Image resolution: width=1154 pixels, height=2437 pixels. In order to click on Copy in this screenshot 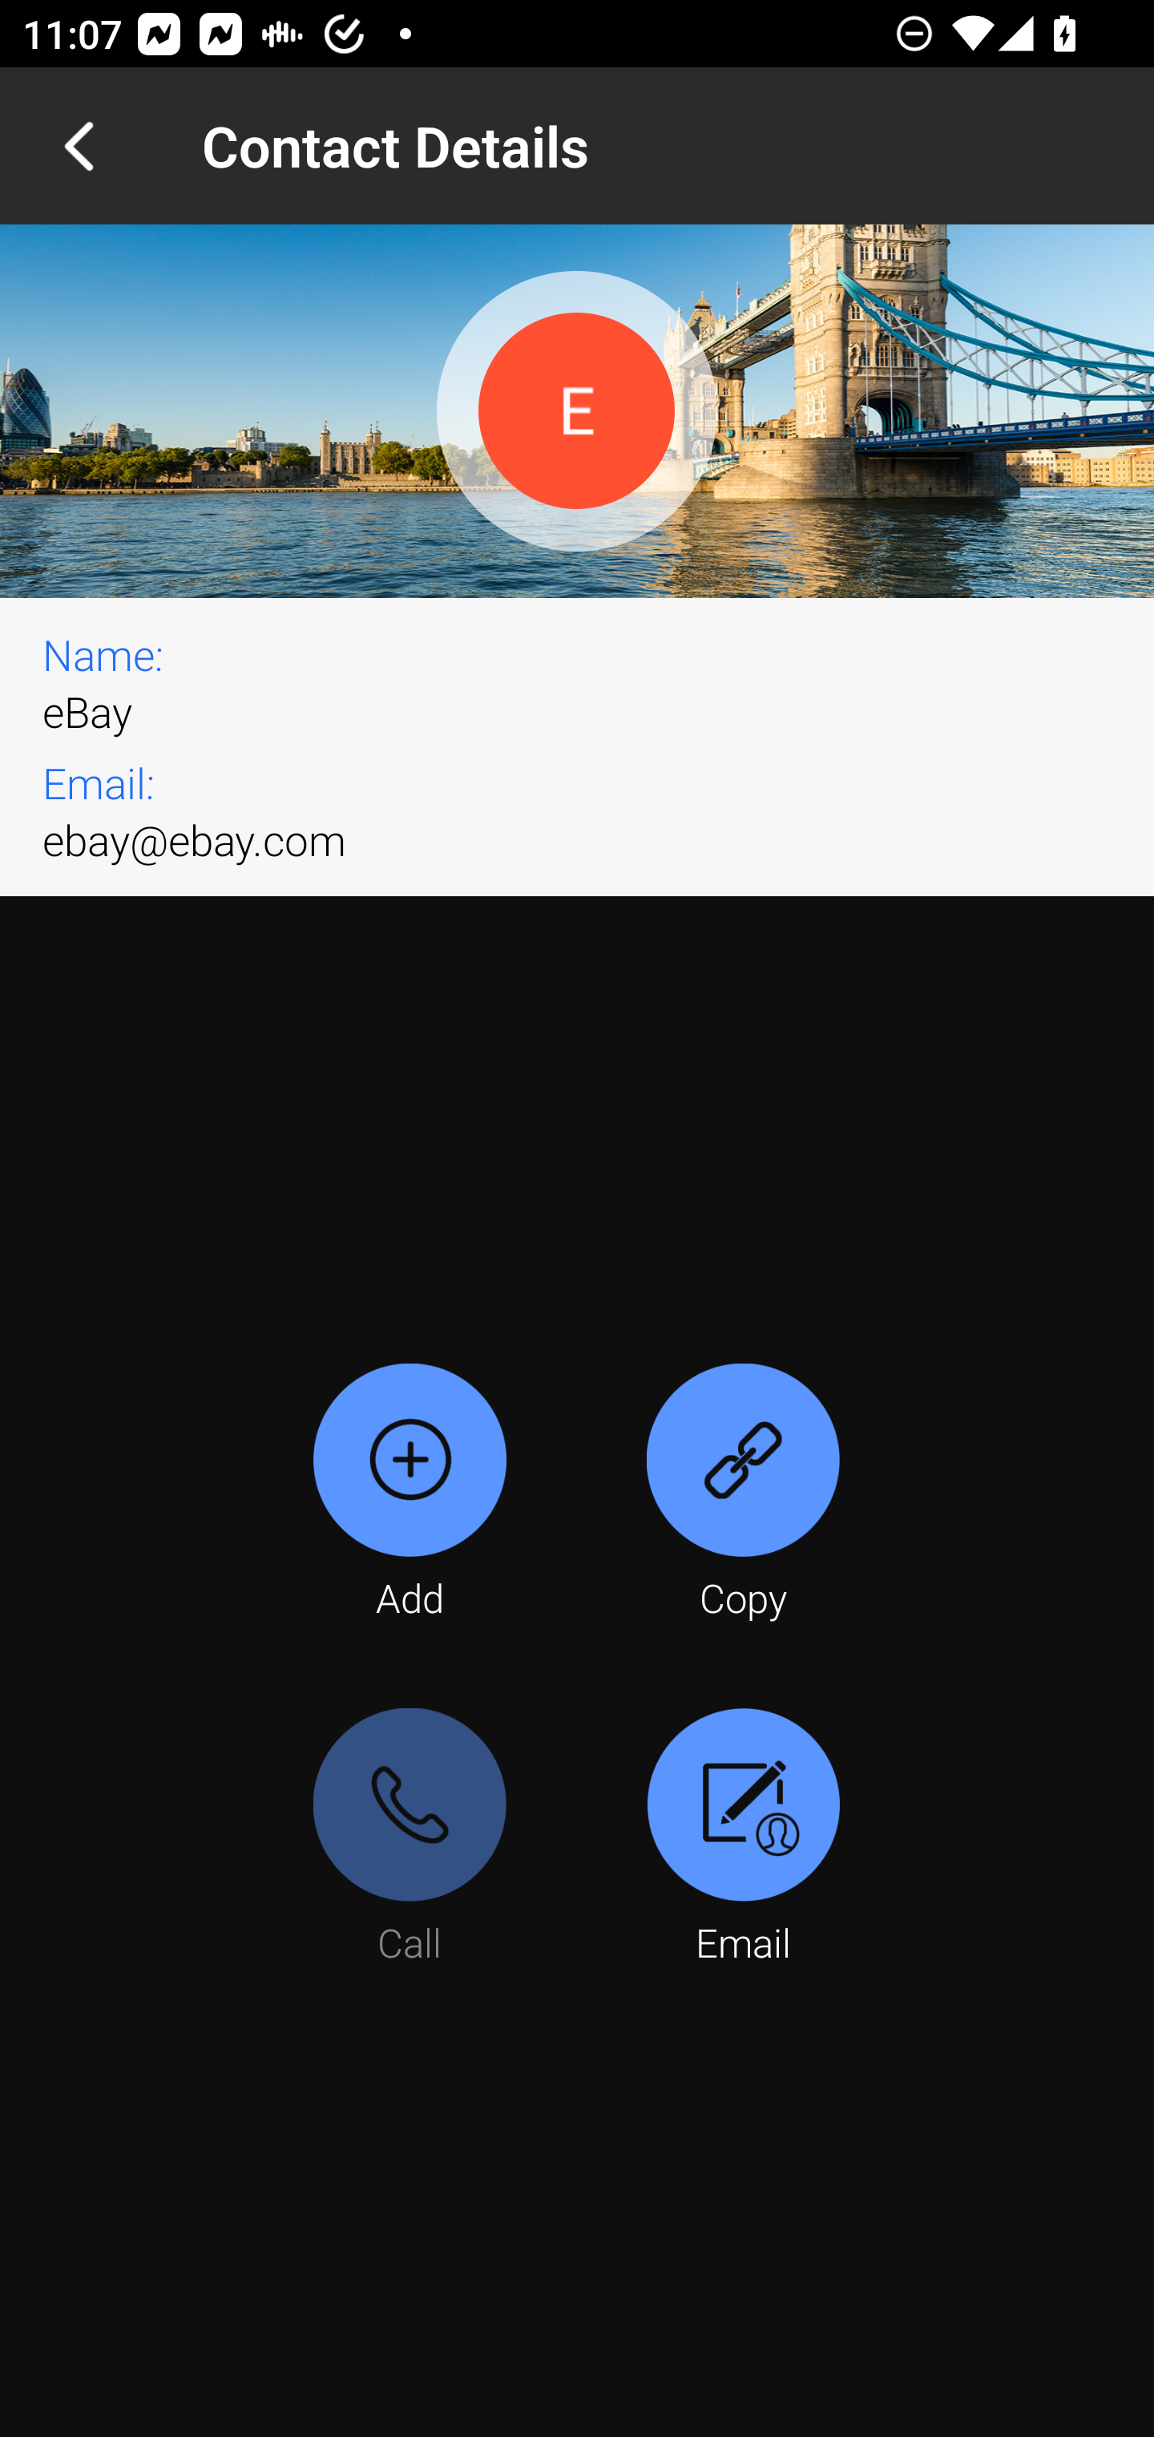, I will do `click(743, 1493)`.